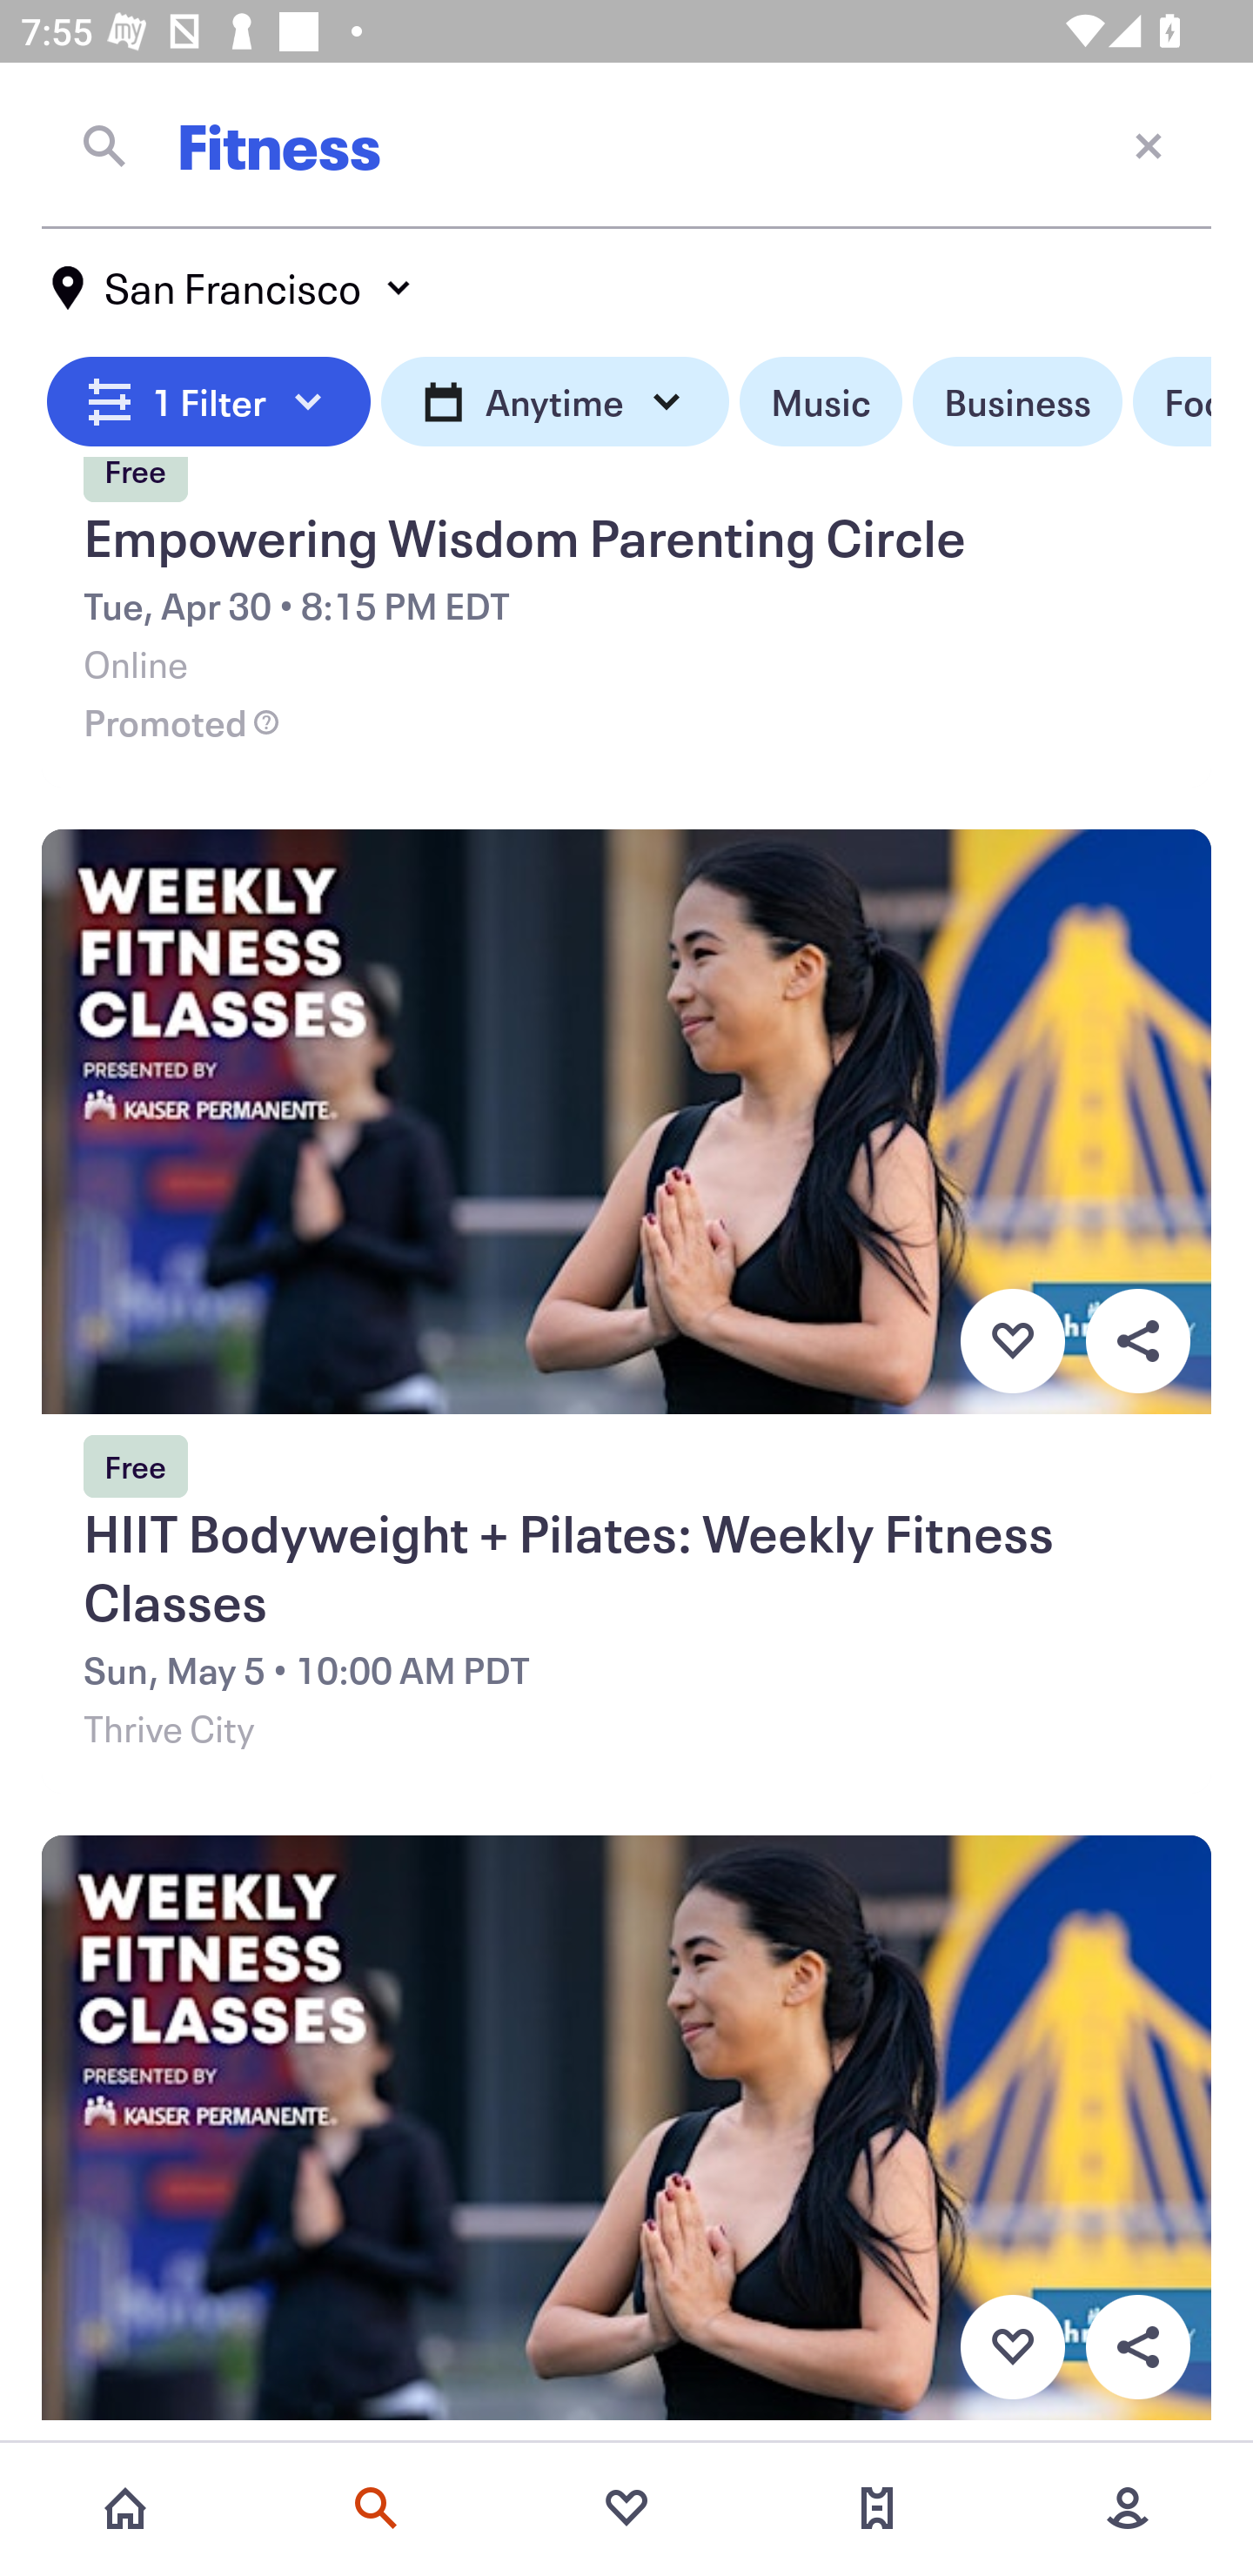  I want to click on San Francisco, so click(233, 288).